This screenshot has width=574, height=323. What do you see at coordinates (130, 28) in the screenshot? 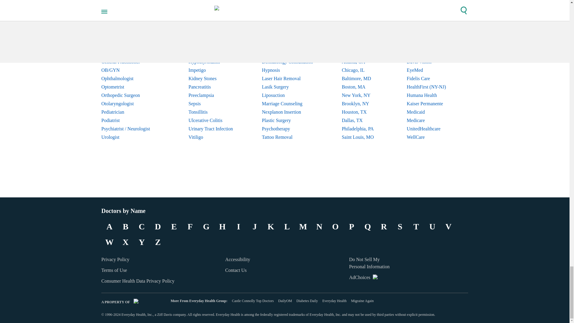
I see `Cardiologist` at bounding box center [130, 28].